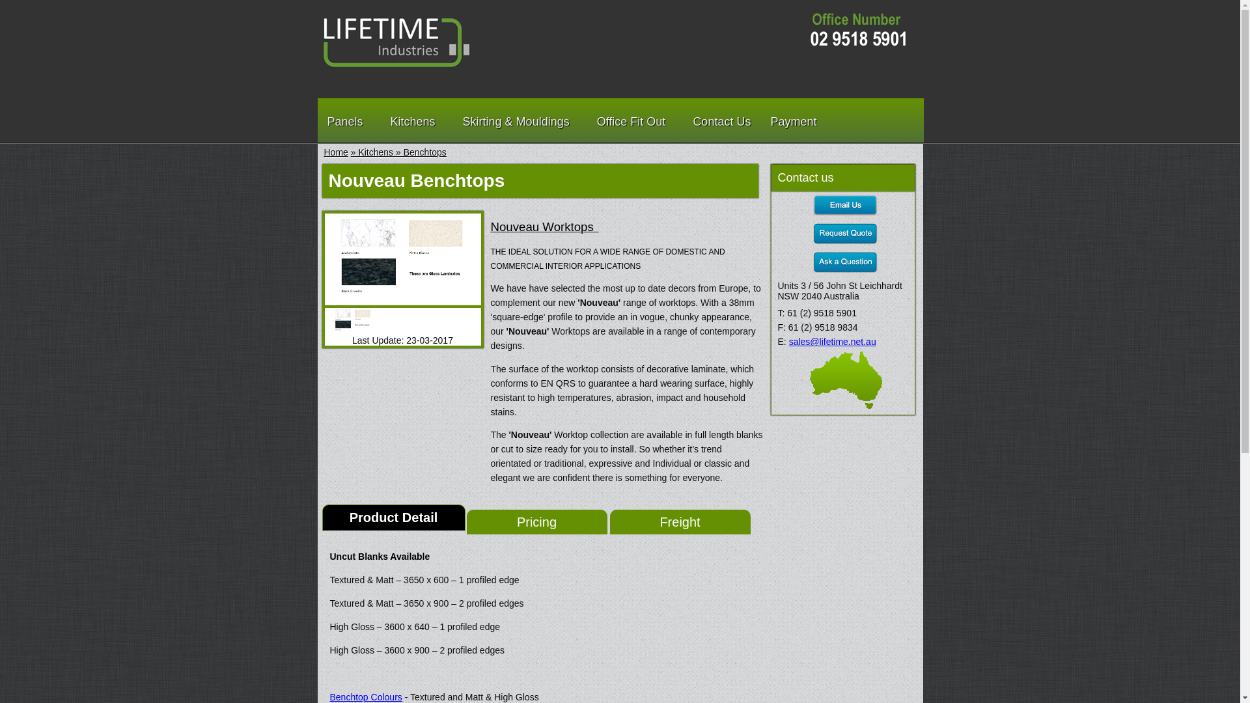 This screenshot has height=703, width=1250. Describe the element at coordinates (366, 697) in the screenshot. I see `Benchtop Colours` at that location.